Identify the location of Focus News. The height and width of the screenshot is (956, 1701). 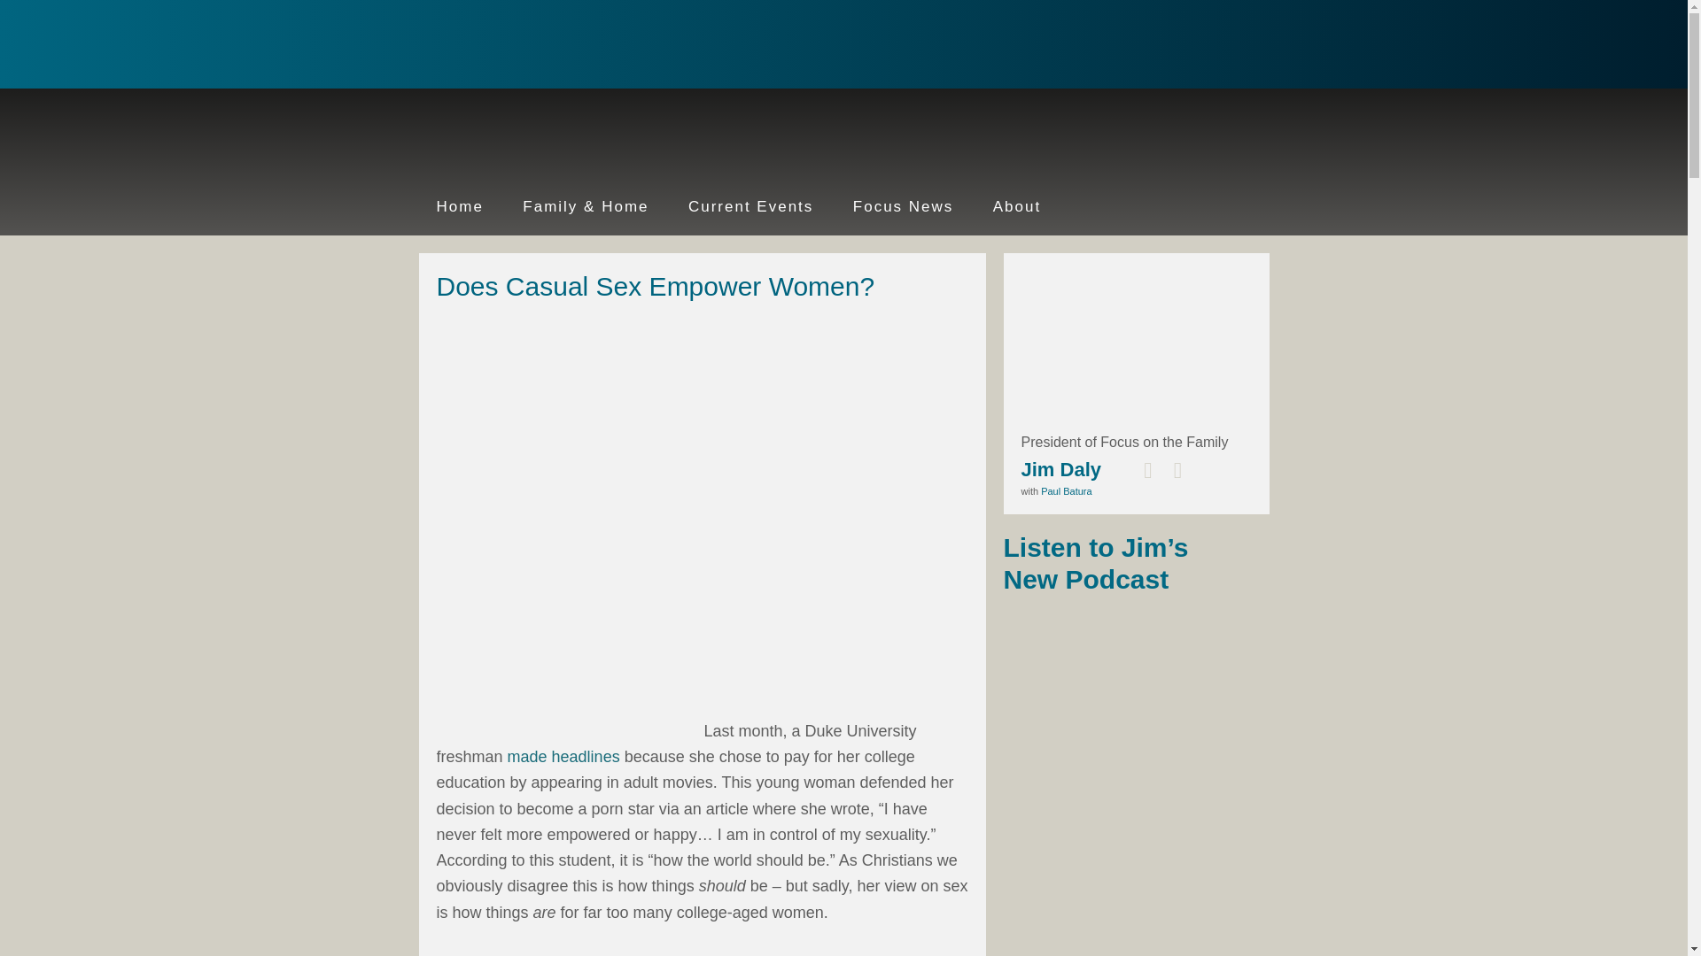
(903, 206).